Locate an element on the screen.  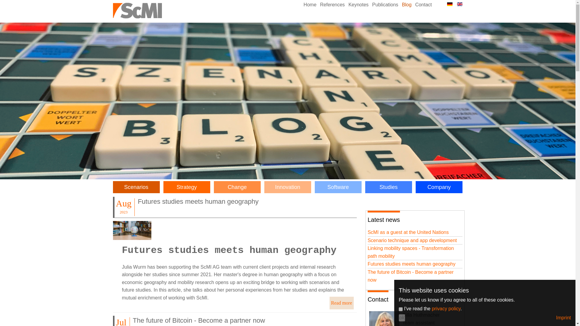
Publications is located at coordinates (385, 5).